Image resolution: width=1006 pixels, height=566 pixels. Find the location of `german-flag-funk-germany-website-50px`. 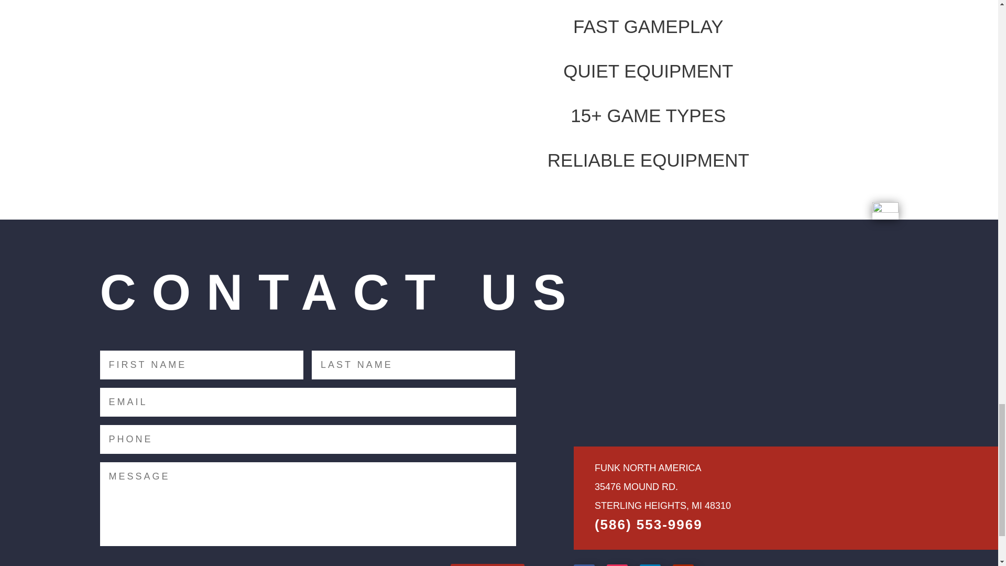

german-flag-funk-germany-website-50px is located at coordinates (885, 211).